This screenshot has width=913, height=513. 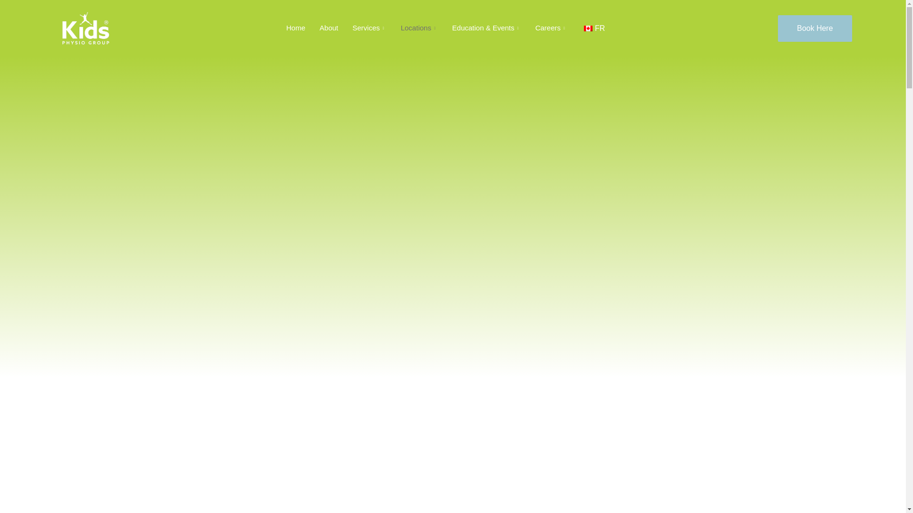 What do you see at coordinates (301, 28) in the screenshot?
I see `Home` at bounding box center [301, 28].